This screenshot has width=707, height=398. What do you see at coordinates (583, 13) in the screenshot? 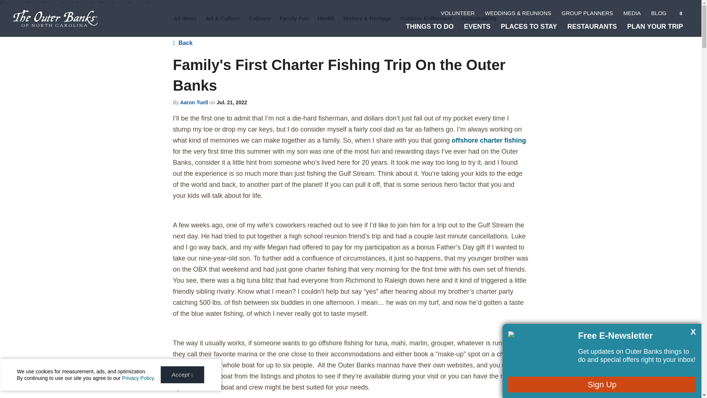
I see `GROUP PLANNERS` at bounding box center [583, 13].